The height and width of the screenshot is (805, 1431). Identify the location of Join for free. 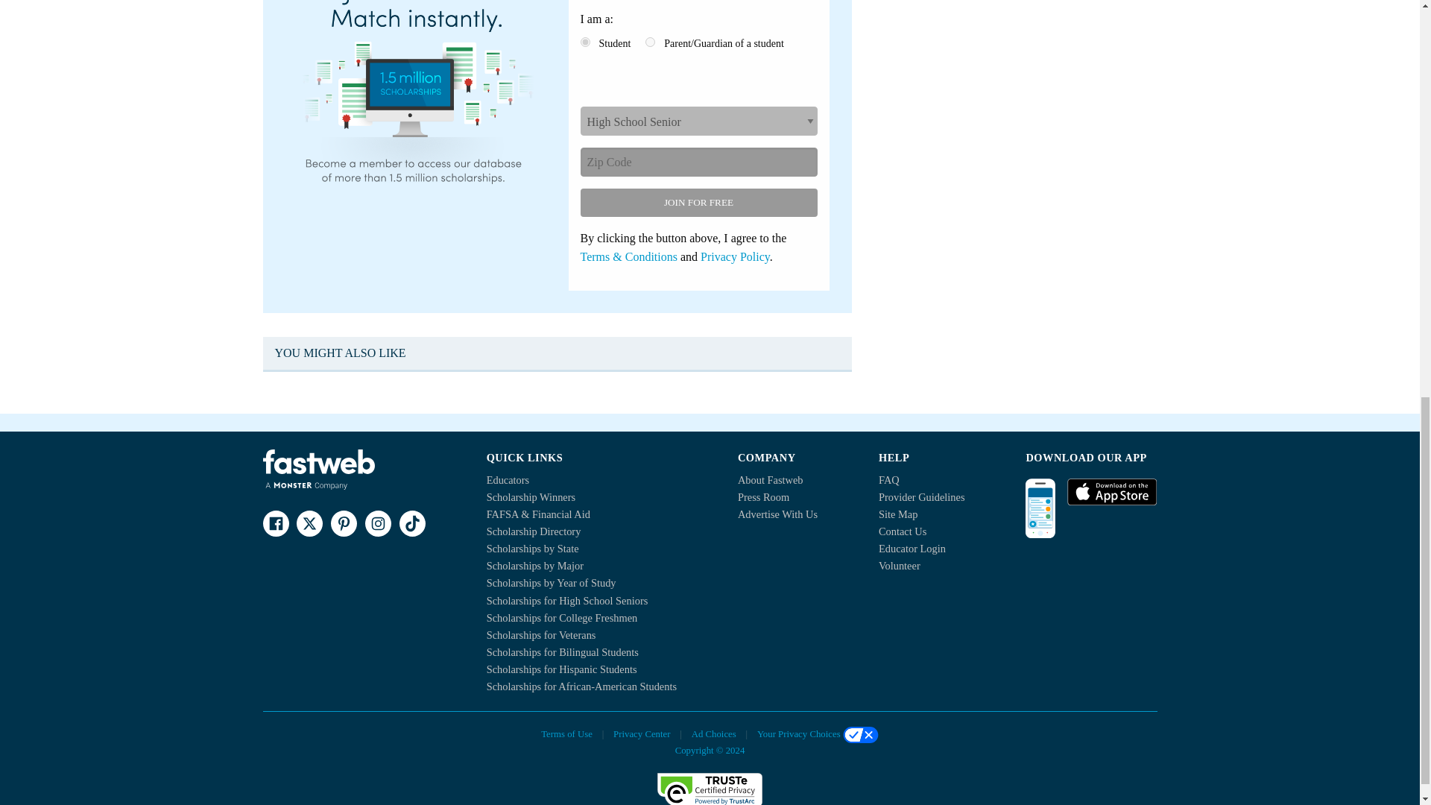
(698, 202).